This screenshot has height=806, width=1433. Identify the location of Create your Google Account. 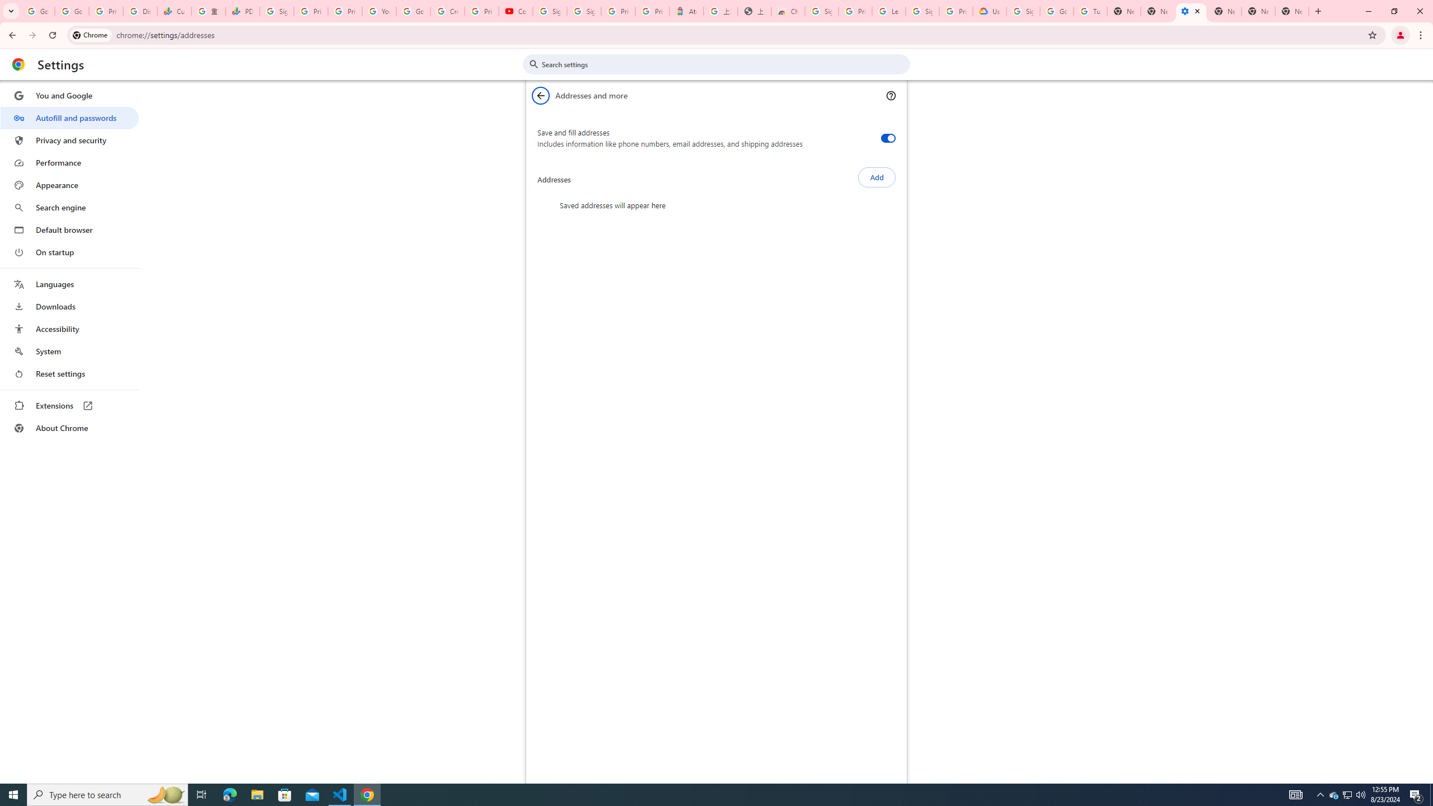
(448, 11).